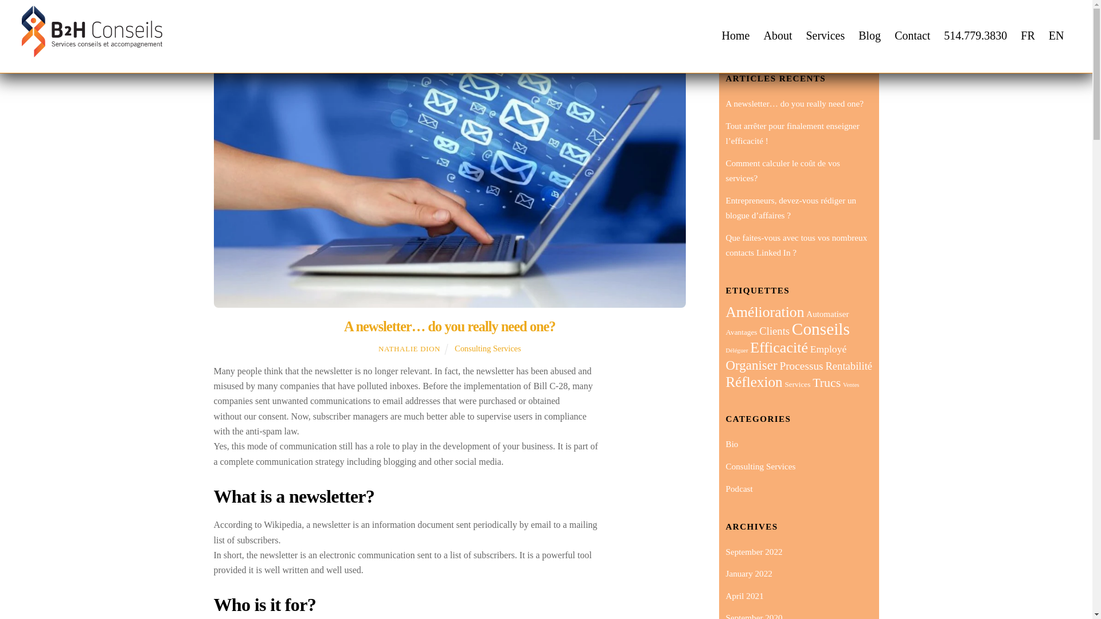  What do you see at coordinates (409, 348) in the screenshot?
I see `NATHALIE DION` at bounding box center [409, 348].